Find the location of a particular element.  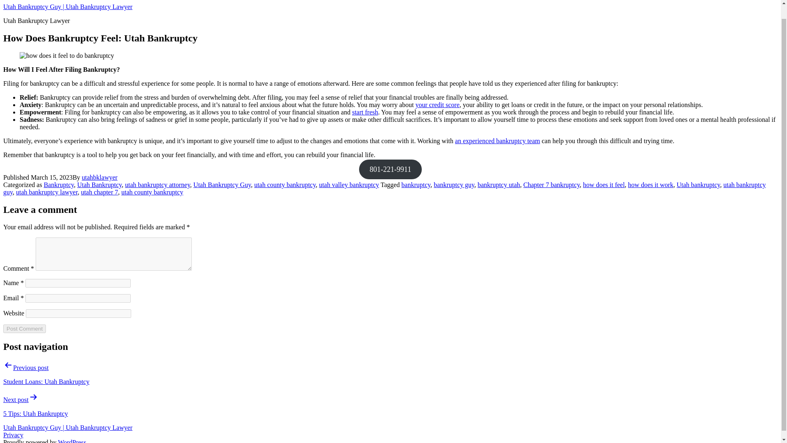

Utah Bankruptcy is located at coordinates (99, 185).